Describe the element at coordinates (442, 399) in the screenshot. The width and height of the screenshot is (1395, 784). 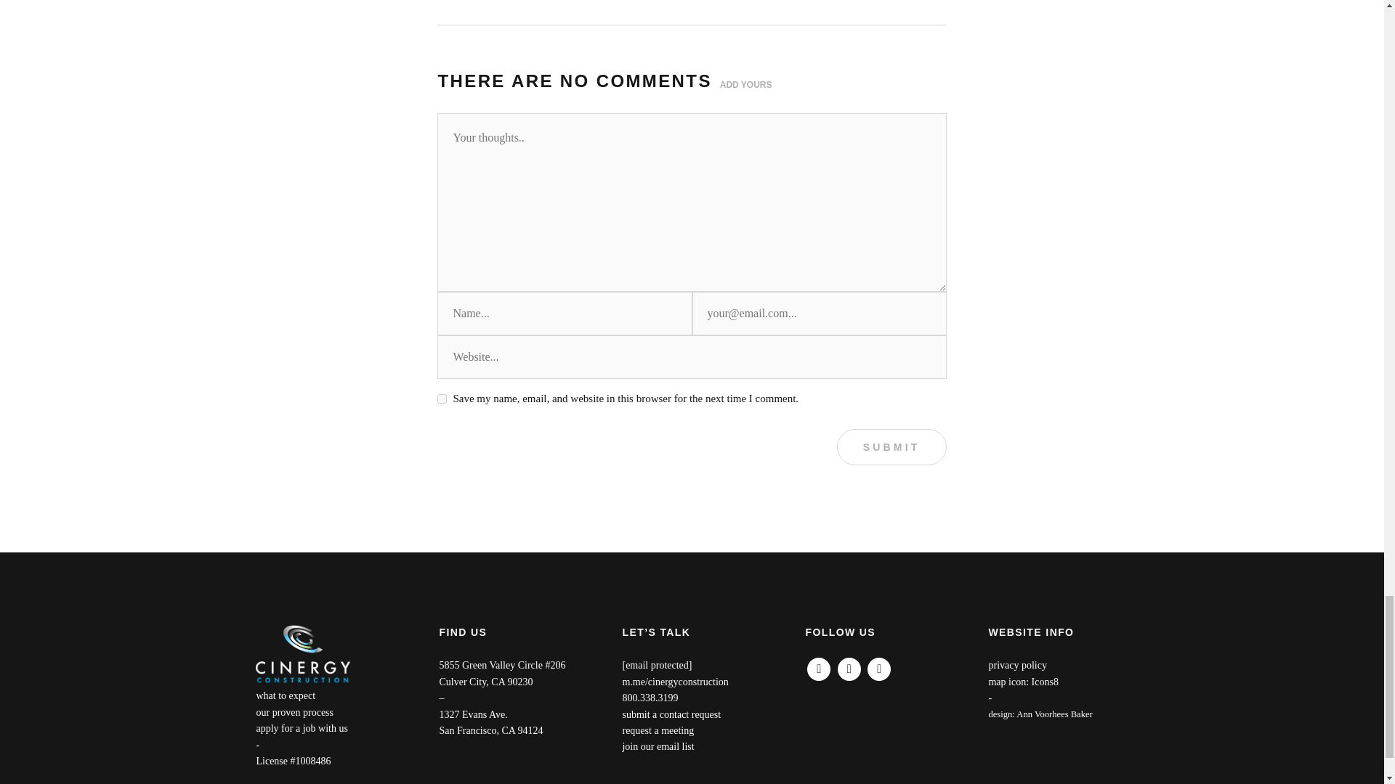
I see `yes` at that location.